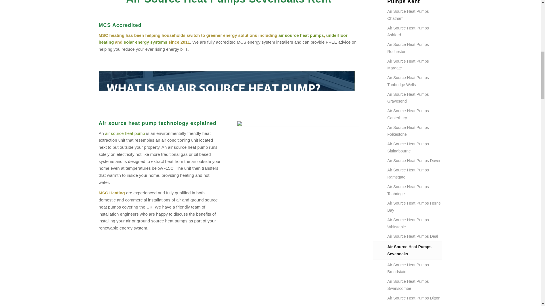 Image resolution: width=545 pixels, height=306 pixels. Describe the element at coordinates (414, 32) in the screenshot. I see `Air Source Heat Pumps Ashford` at that location.